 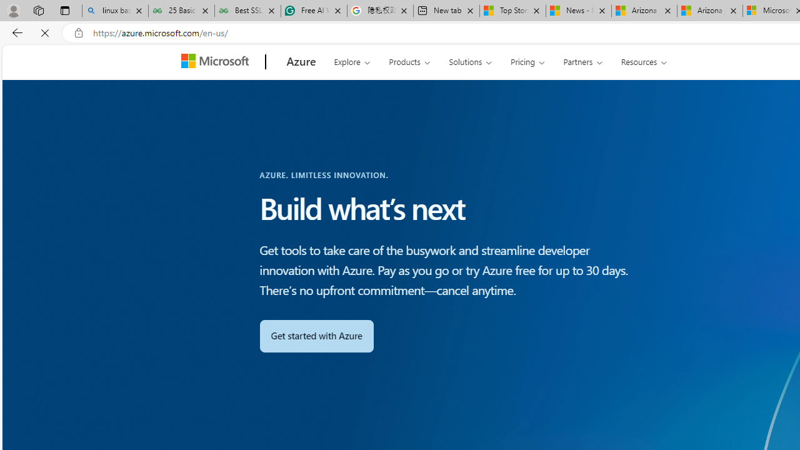 What do you see at coordinates (579, 11) in the screenshot?
I see `News - MSN` at bounding box center [579, 11].